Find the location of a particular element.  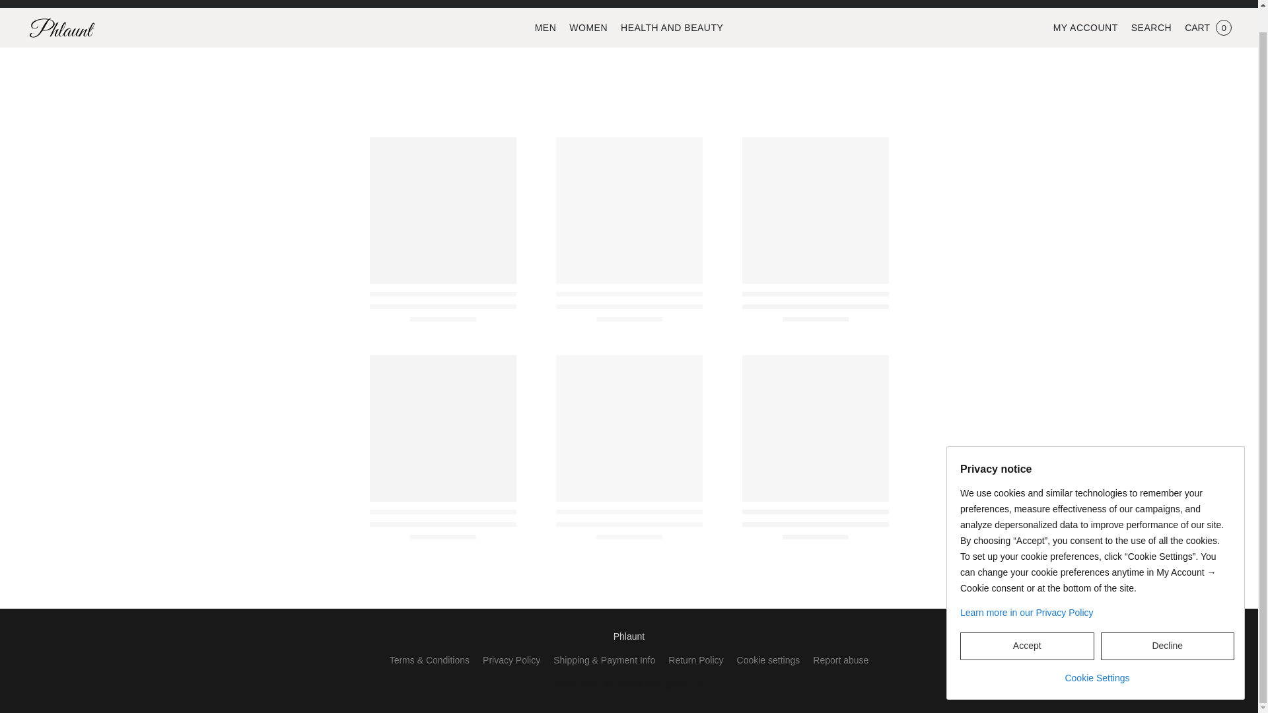

Learn more in our Privacy Policy is located at coordinates (1096, 589).